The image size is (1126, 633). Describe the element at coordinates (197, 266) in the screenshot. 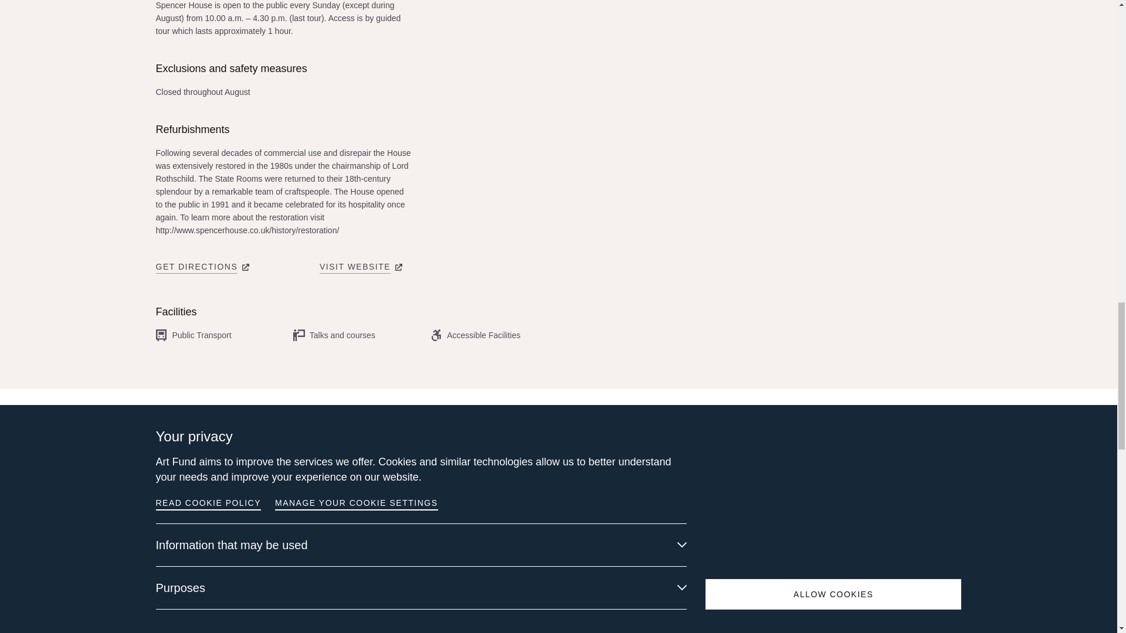

I see `GET DIRECTIONS` at that location.